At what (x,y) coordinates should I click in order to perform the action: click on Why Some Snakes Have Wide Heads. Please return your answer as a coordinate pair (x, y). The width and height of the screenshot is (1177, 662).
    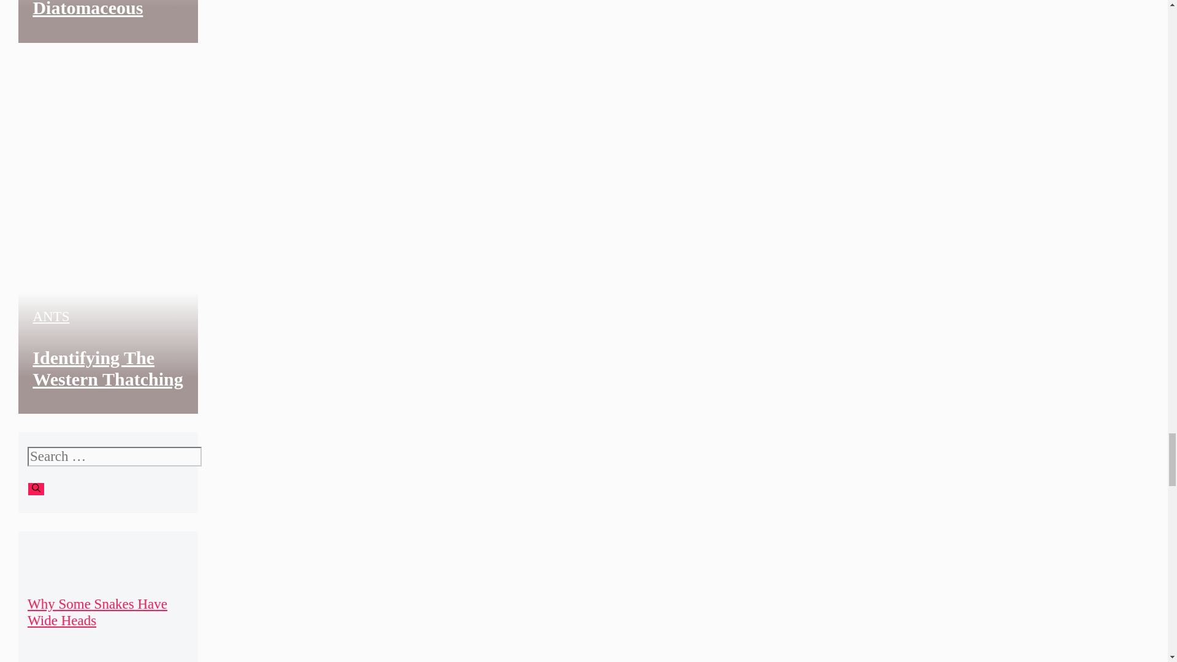
    Looking at the image, I should click on (97, 612).